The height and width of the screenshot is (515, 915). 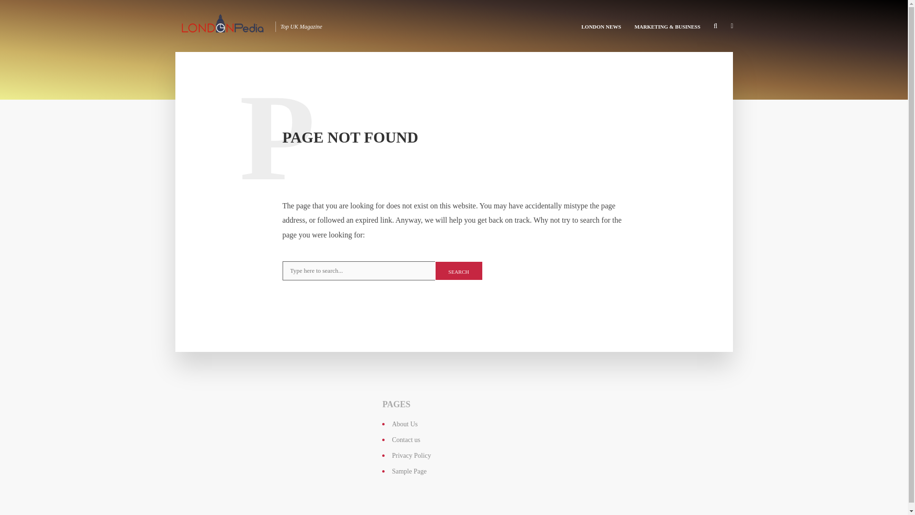 I want to click on SEARCH, so click(x=458, y=270).